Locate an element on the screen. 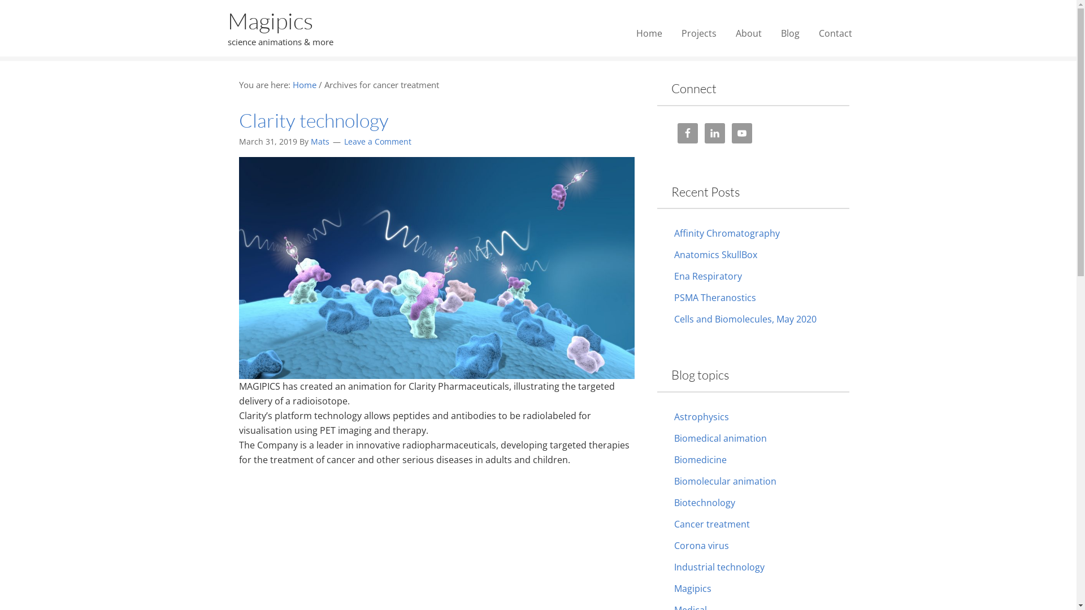 The height and width of the screenshot is (610, 1085). Mats is located at coordinates (320, 141).